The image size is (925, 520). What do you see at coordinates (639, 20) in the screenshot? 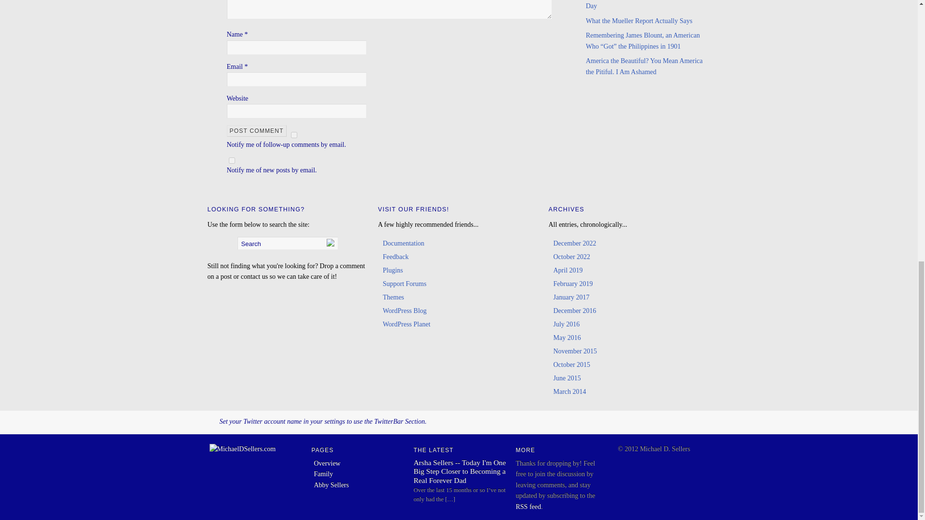
I see `What the Mueller Report Actually Says` at bounding box center [639, 20].